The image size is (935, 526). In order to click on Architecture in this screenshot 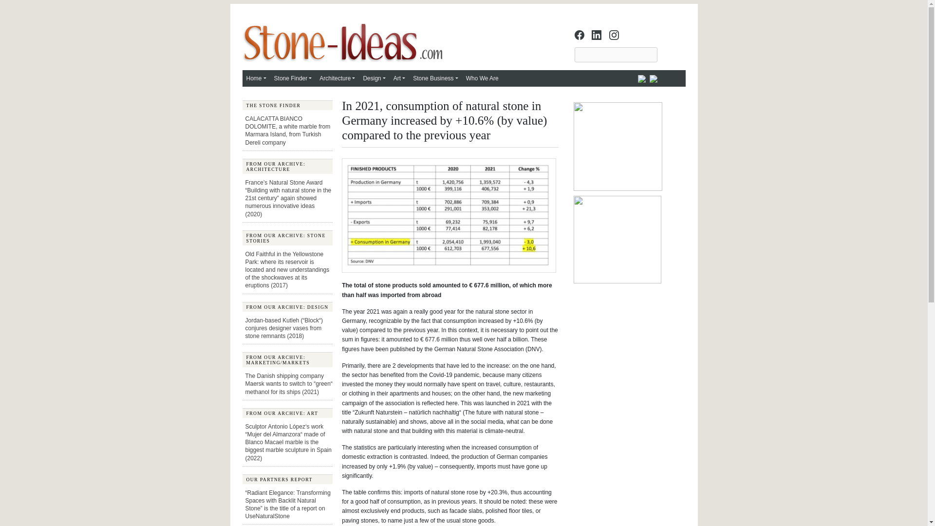, I will do `click(337, 78)`.